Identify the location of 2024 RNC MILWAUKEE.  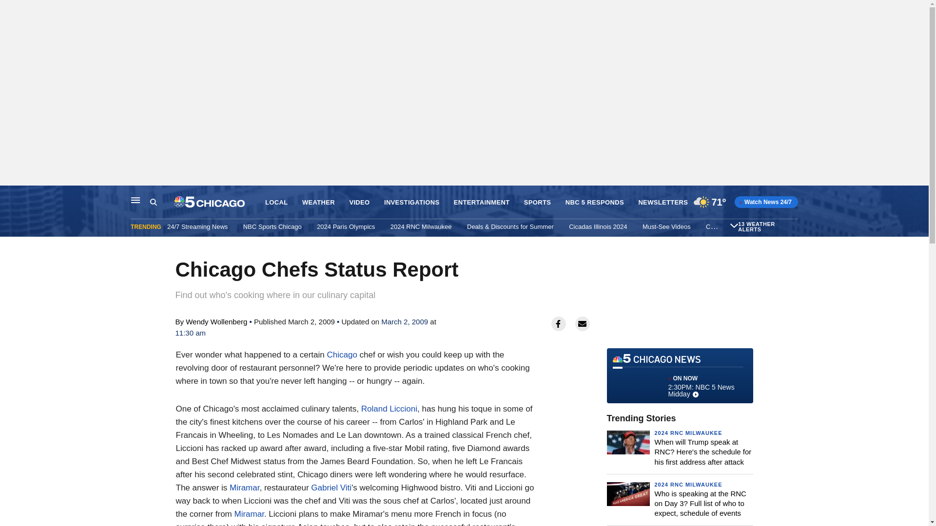
(688, 433).